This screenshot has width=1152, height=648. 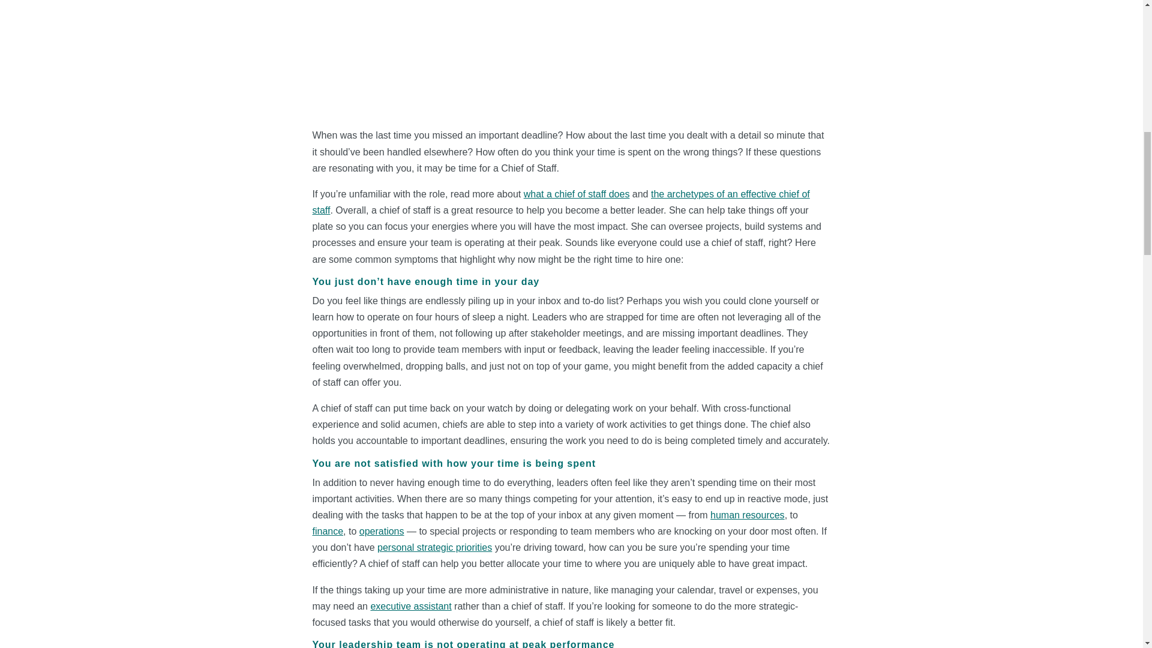 I want to click on operations, so click(x=382, y=531).